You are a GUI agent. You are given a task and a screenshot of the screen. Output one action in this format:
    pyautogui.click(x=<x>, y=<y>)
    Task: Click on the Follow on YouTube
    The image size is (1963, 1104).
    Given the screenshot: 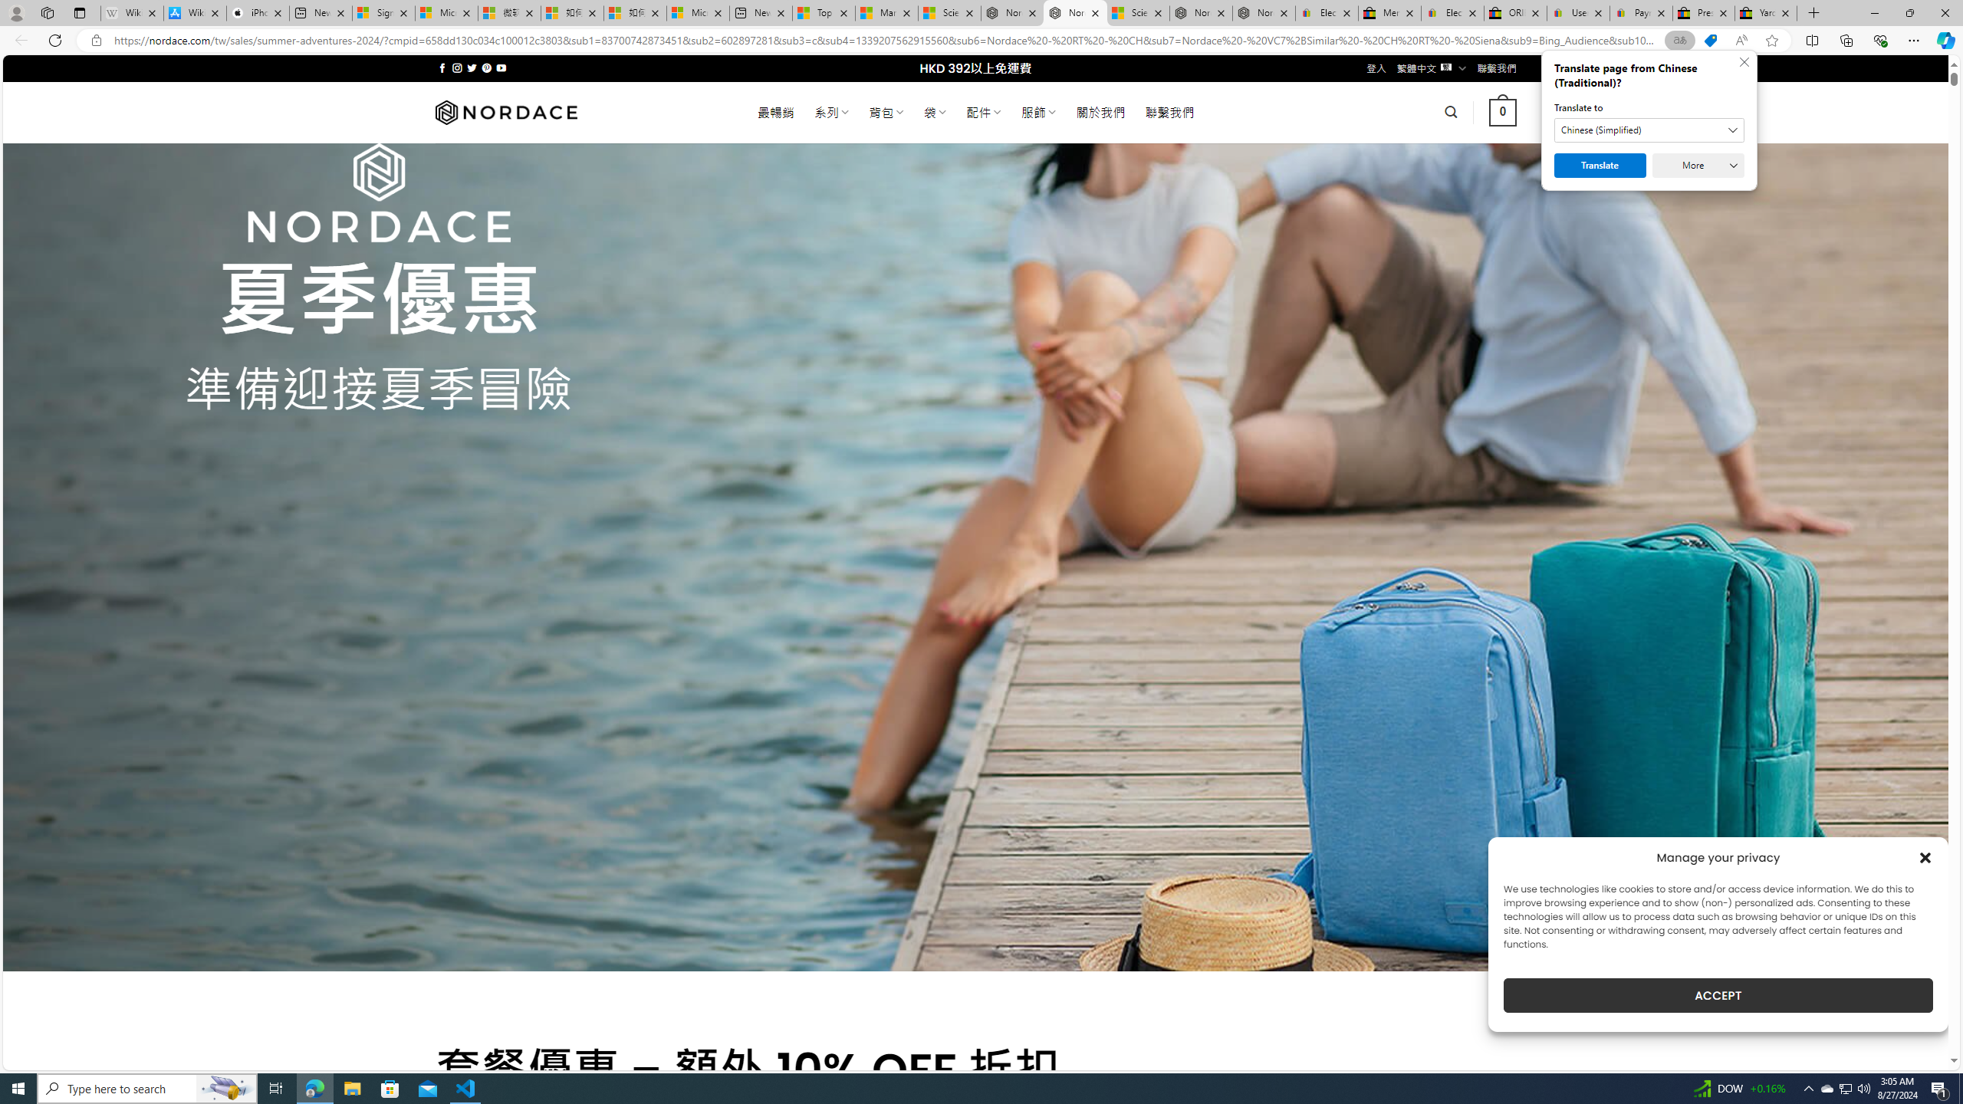 What is the action you would take?
    pyautogui.click(x=501, y=67)
    